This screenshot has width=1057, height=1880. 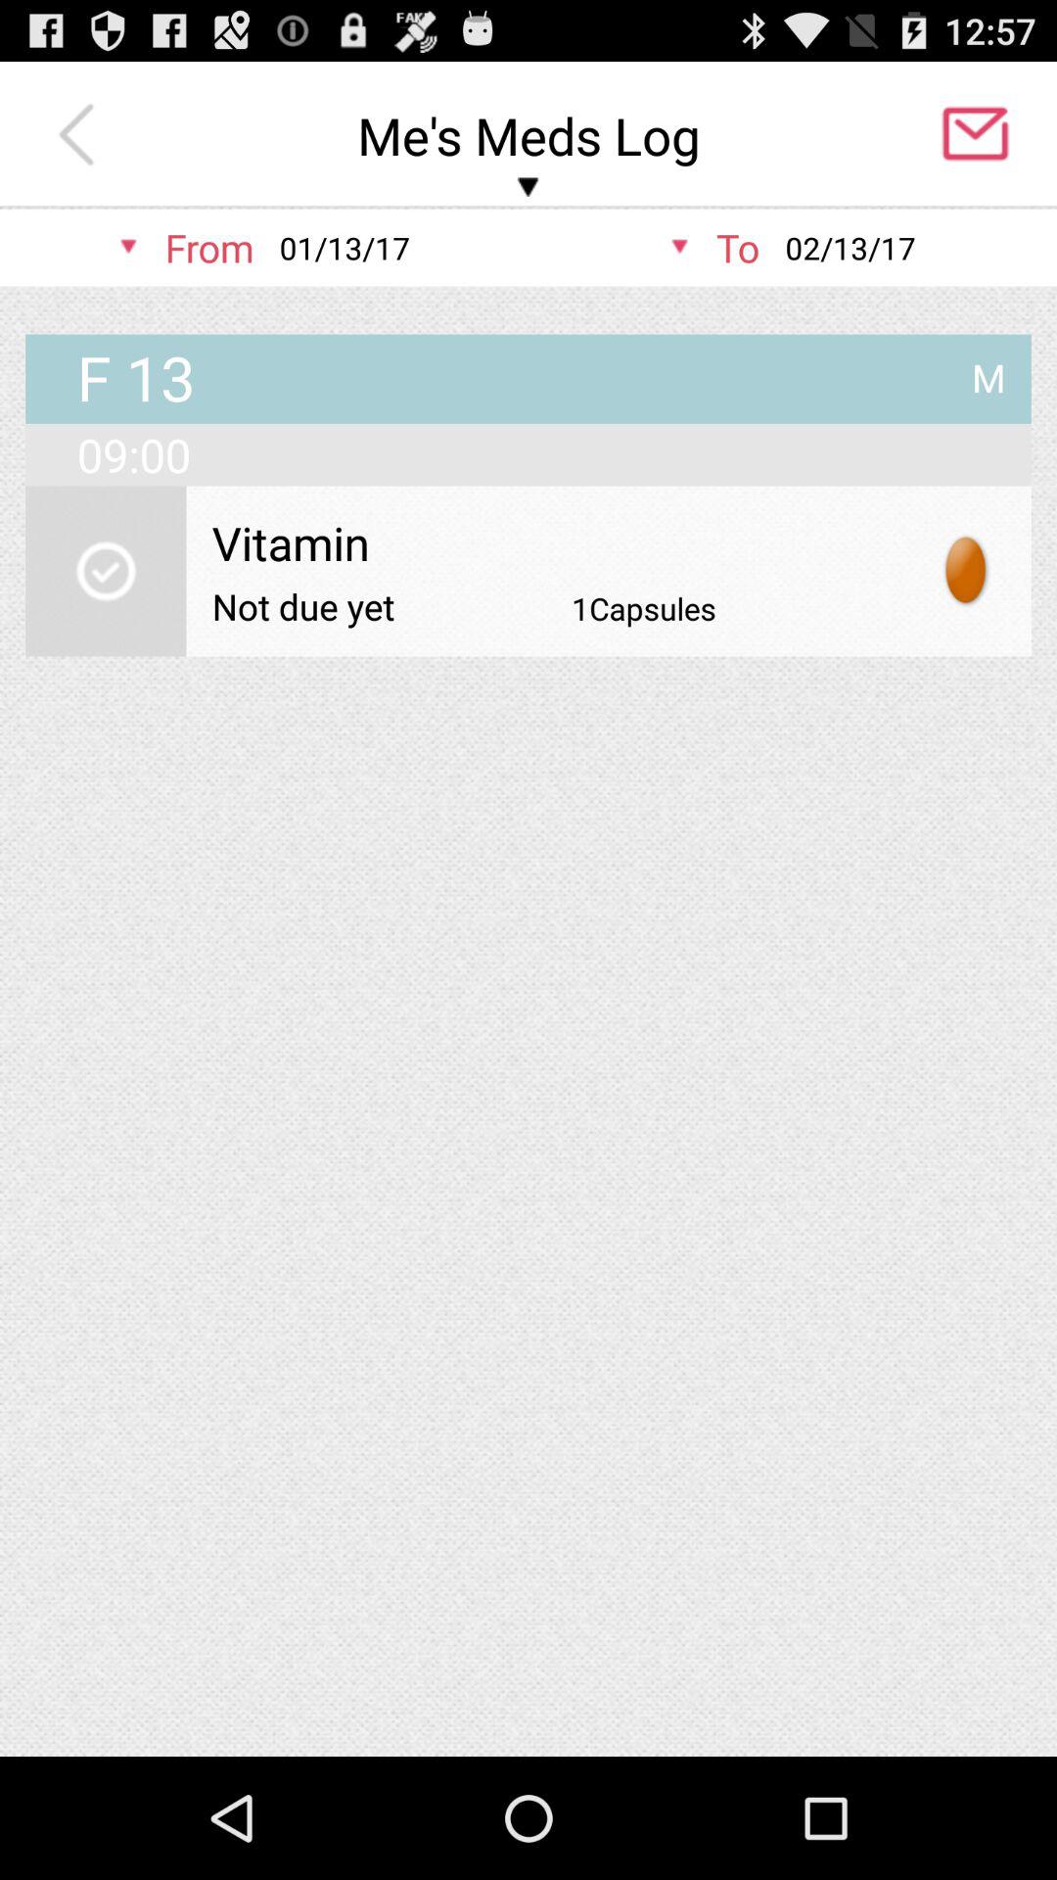 I want to click on choose icon to the left of the 1capsules, so click(x=303, y=606).